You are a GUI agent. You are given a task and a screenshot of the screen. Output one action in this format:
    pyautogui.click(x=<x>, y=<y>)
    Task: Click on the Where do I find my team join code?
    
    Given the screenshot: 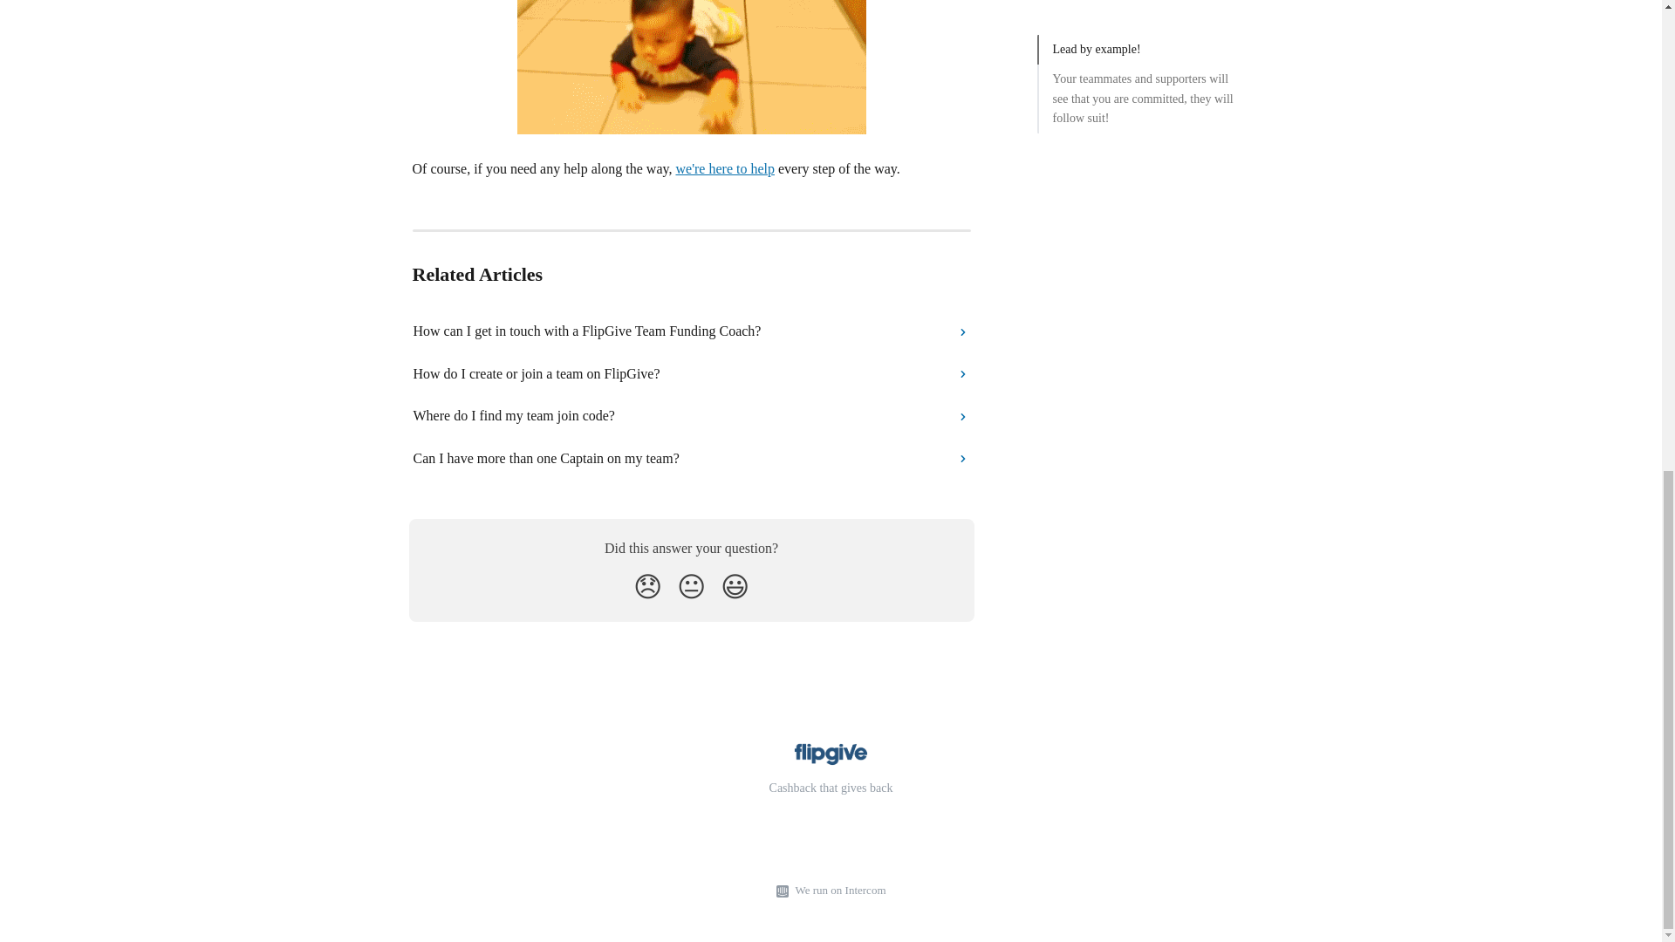 What is the action you would take?
    pyautogui.click(x=691, y=415)
    